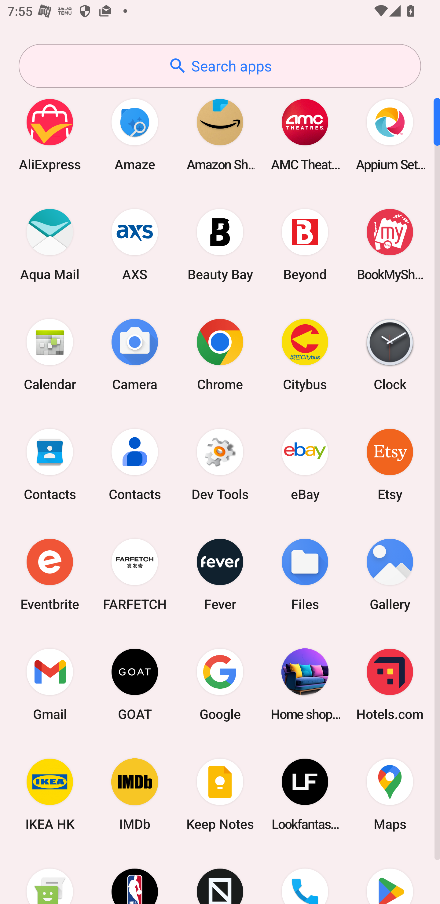  Describe the element at coordinates (305, 795) in the screenshot. I see `Lookfantastic` at that location.